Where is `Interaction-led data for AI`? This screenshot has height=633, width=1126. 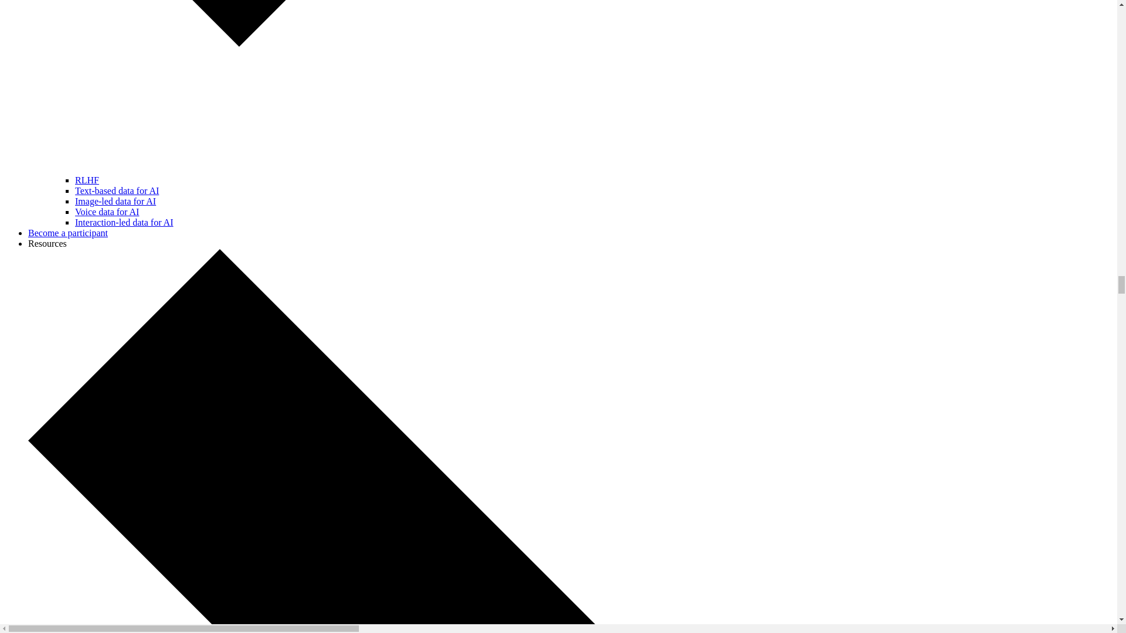
Interaction-led data for AI is located at coordinates (124, 222).